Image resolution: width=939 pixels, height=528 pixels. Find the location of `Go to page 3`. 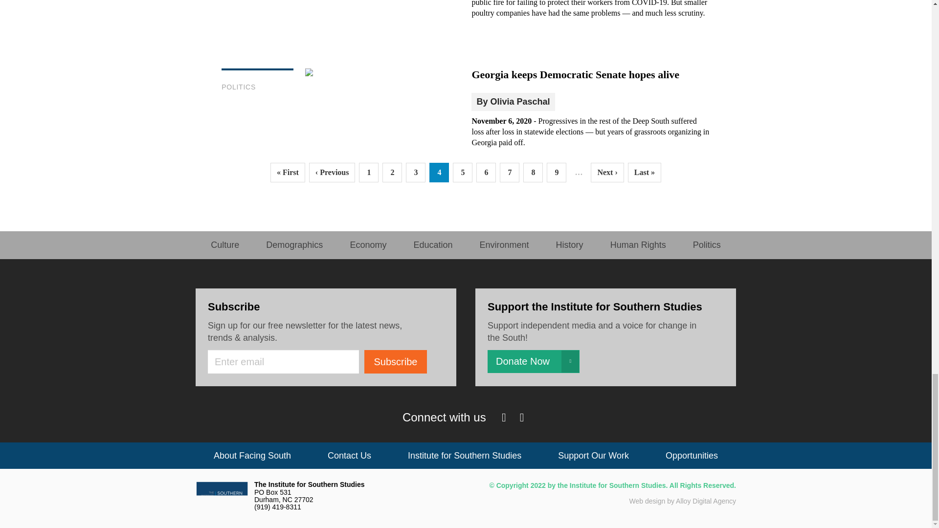

Go to page 3 is located at coordinates (415, 172).